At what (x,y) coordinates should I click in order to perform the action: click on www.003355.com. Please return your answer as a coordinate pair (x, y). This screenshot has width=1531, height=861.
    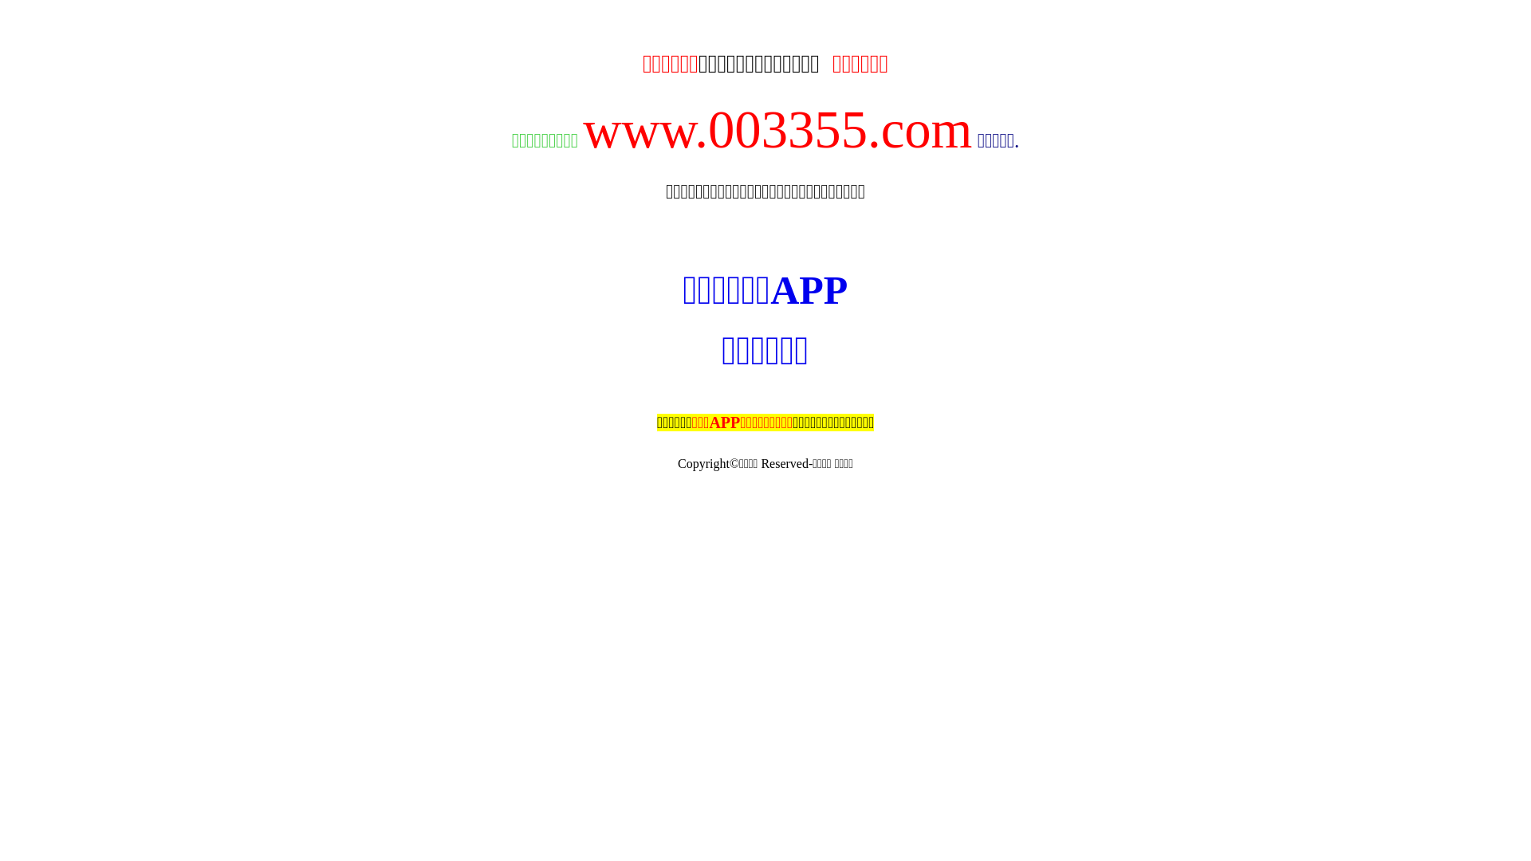
    Looking at the image, I should click on (777, 129).